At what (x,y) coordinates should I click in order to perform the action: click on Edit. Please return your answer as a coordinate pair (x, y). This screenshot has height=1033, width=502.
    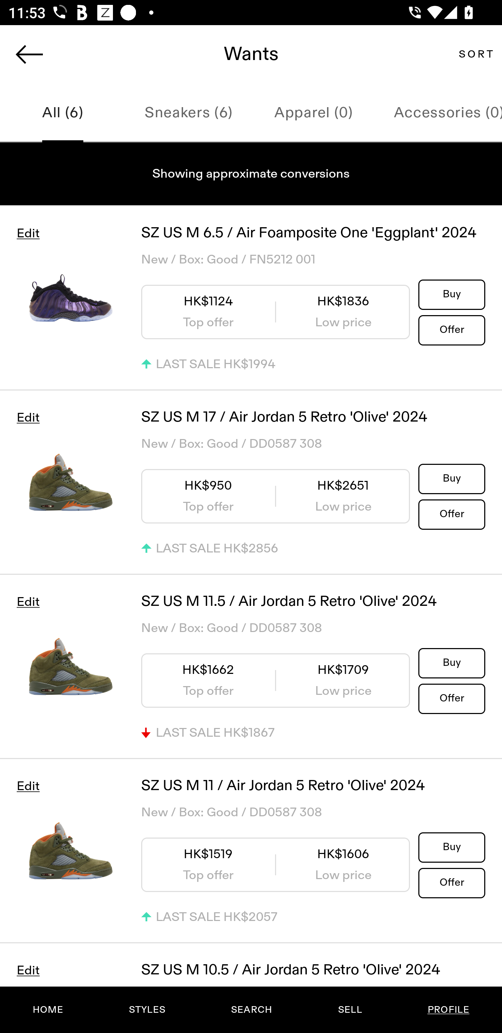
    Looking at the image, I should click on (28, 233).